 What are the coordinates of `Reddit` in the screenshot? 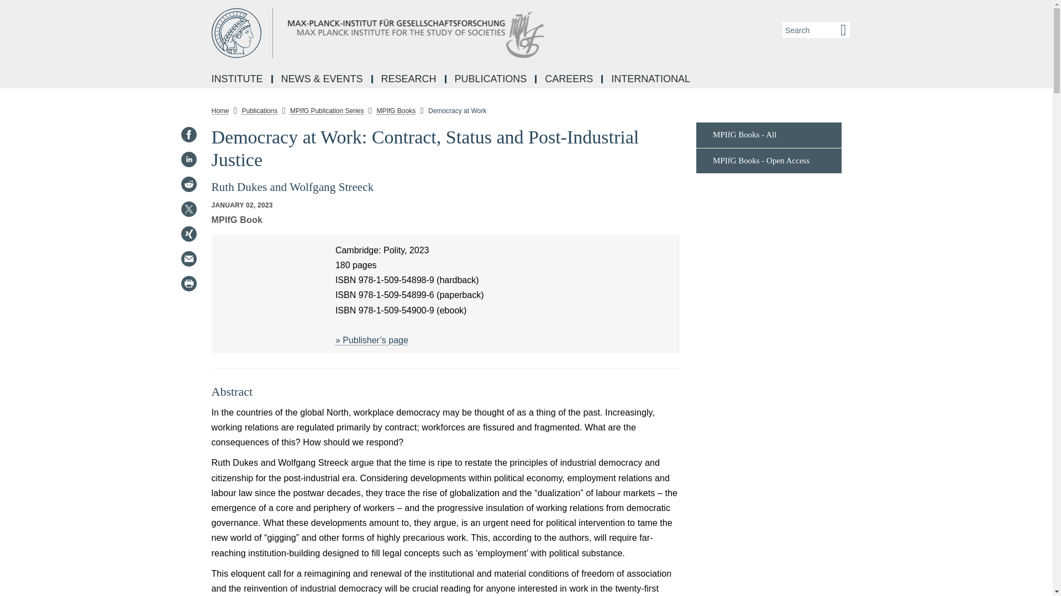 It's located at (188, 184).